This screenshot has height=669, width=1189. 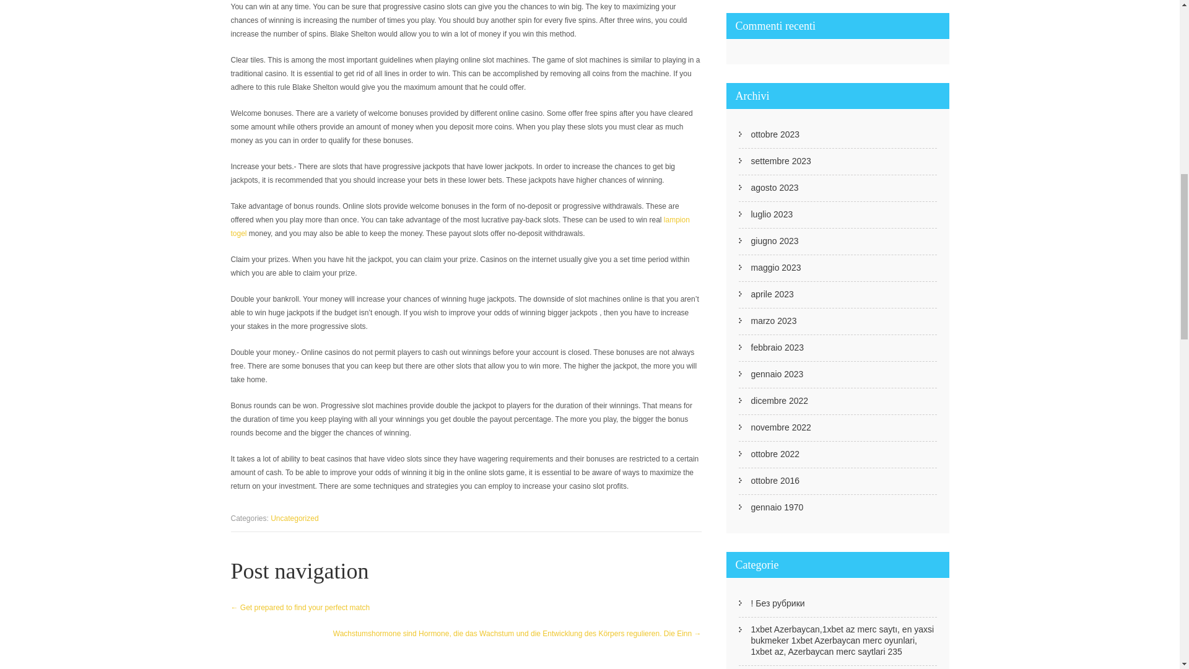 What do you see at coordinates (459, 227) in the screenshot?
I see `lampion togel` at bounding box center [459, 227].